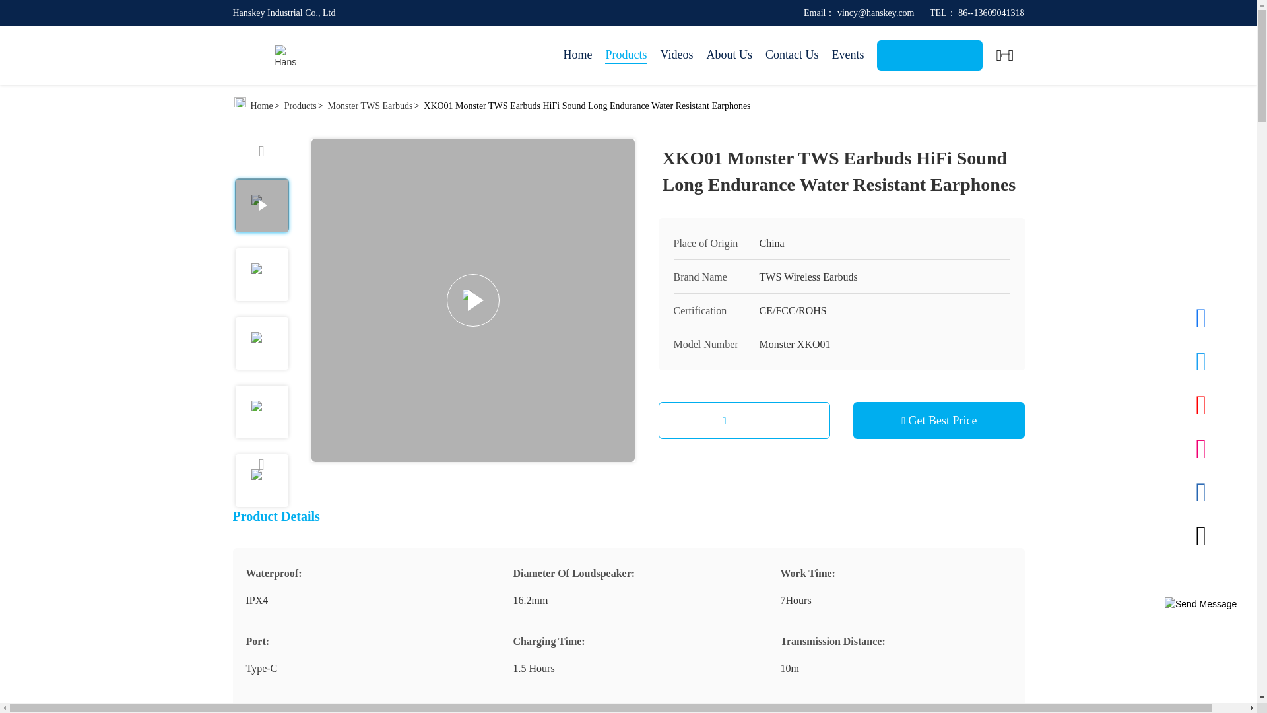 The height and width of the screenshot is (713, 1267). Describe the element at coordinates (792, 55) in the screenshot. I see `Contact Us` at that location.